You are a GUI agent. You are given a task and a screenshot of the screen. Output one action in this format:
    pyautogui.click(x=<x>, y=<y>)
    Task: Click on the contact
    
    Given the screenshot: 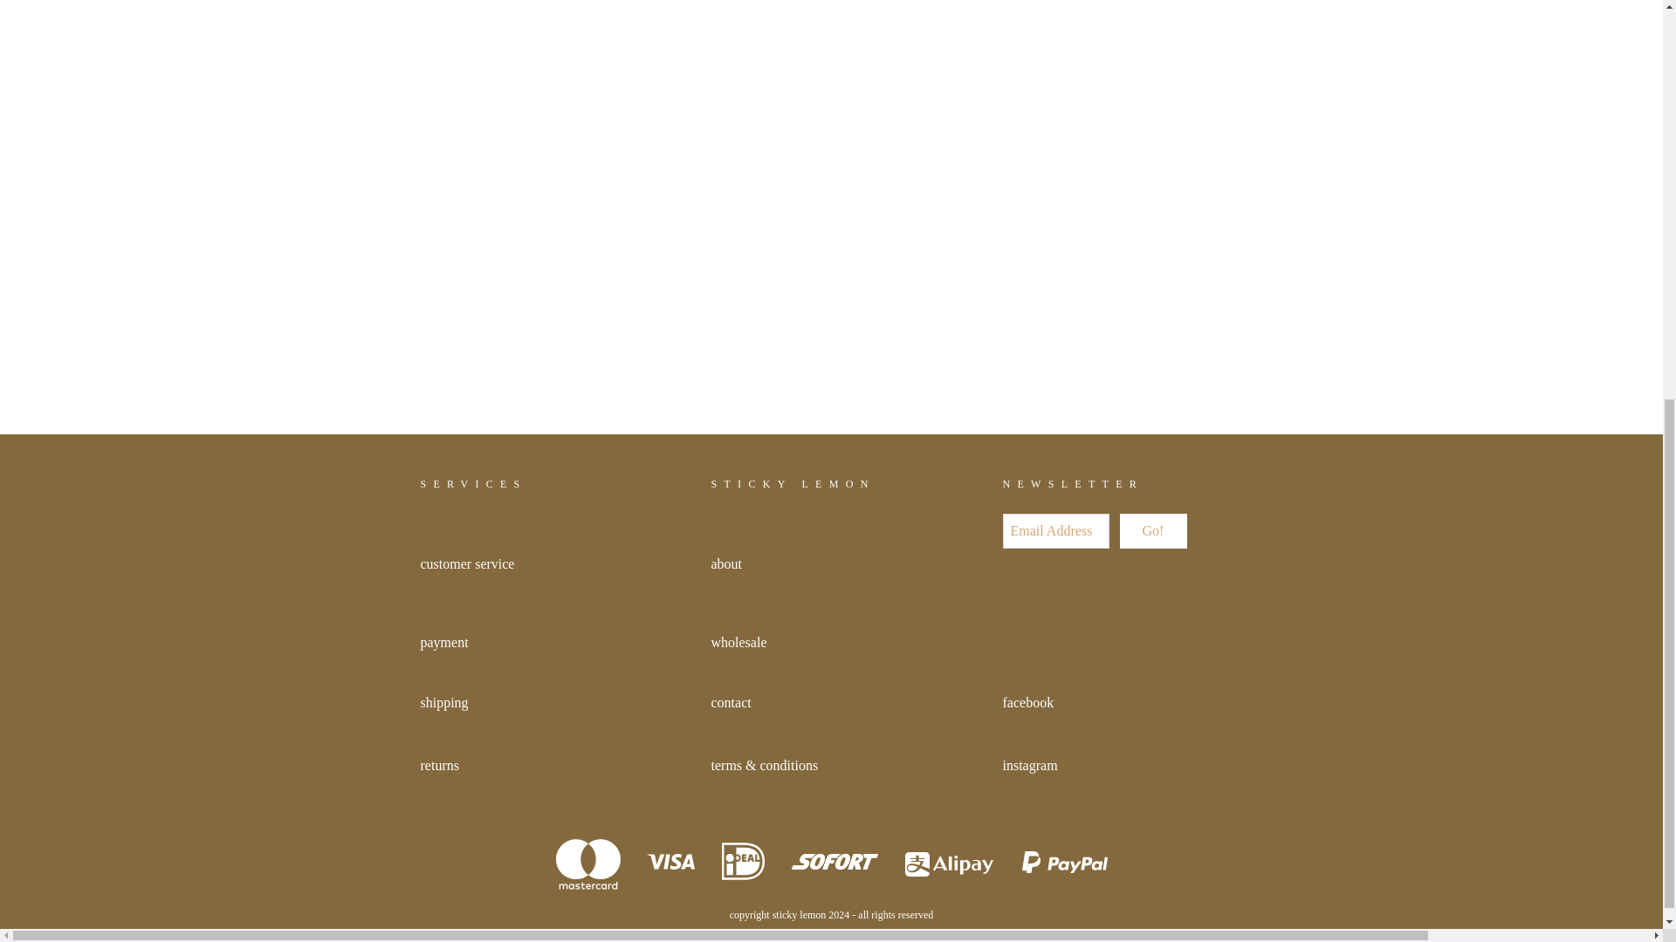 What is the action you would take?
    pyautogui.click(x=731, y=703)
    